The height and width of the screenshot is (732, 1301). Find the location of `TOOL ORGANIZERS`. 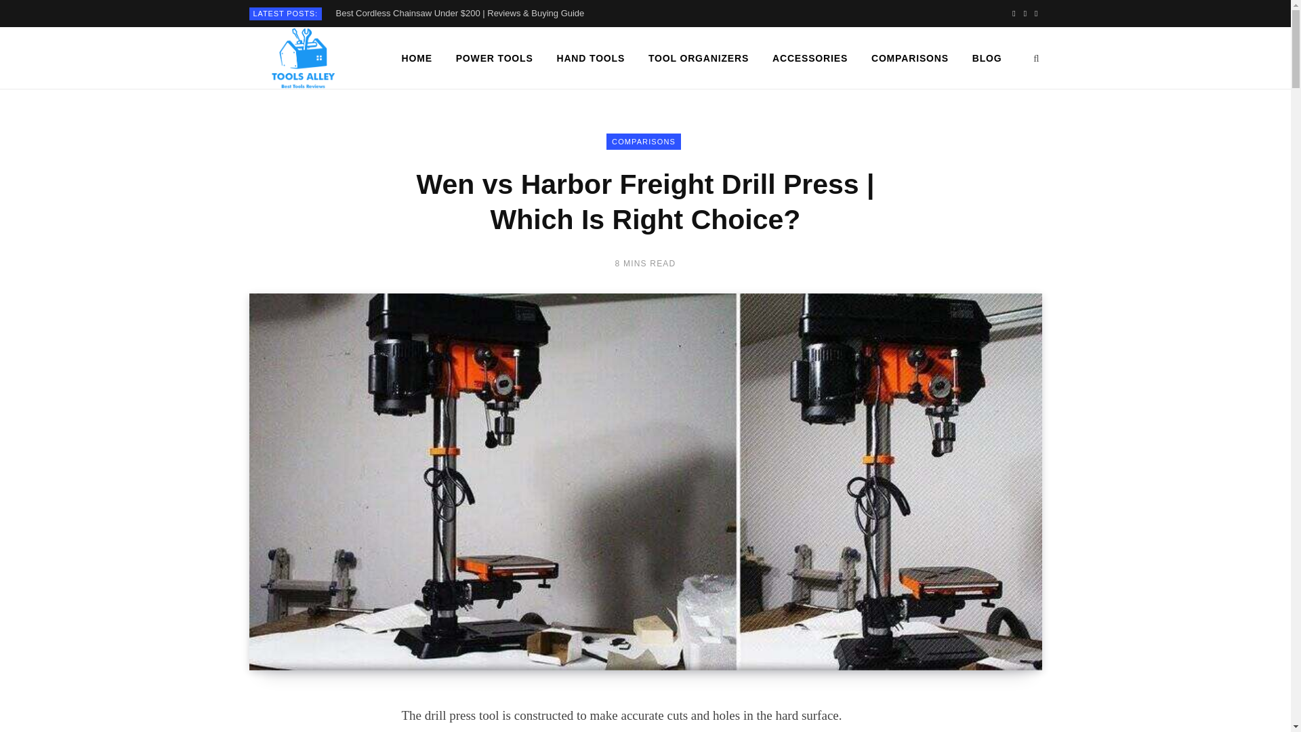

TOOL ORGANIZERS is located at coordinates (698, 58).